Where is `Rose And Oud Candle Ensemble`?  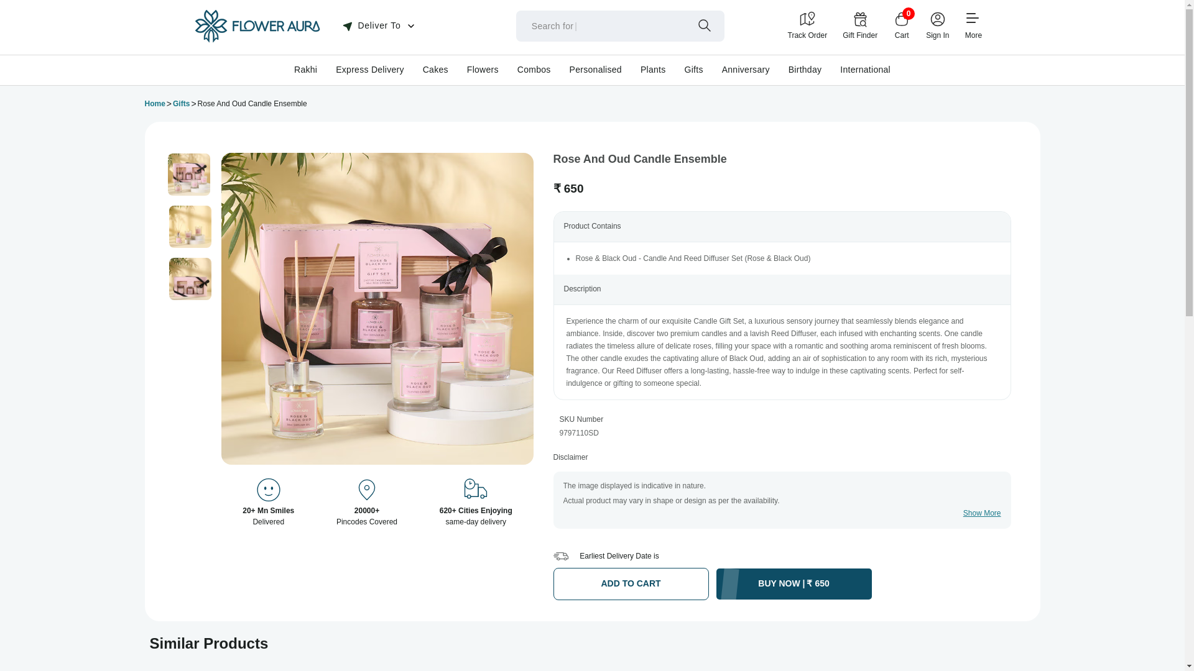
Rose And Oud Candle Ensemble is located at coordinates (190, 226).